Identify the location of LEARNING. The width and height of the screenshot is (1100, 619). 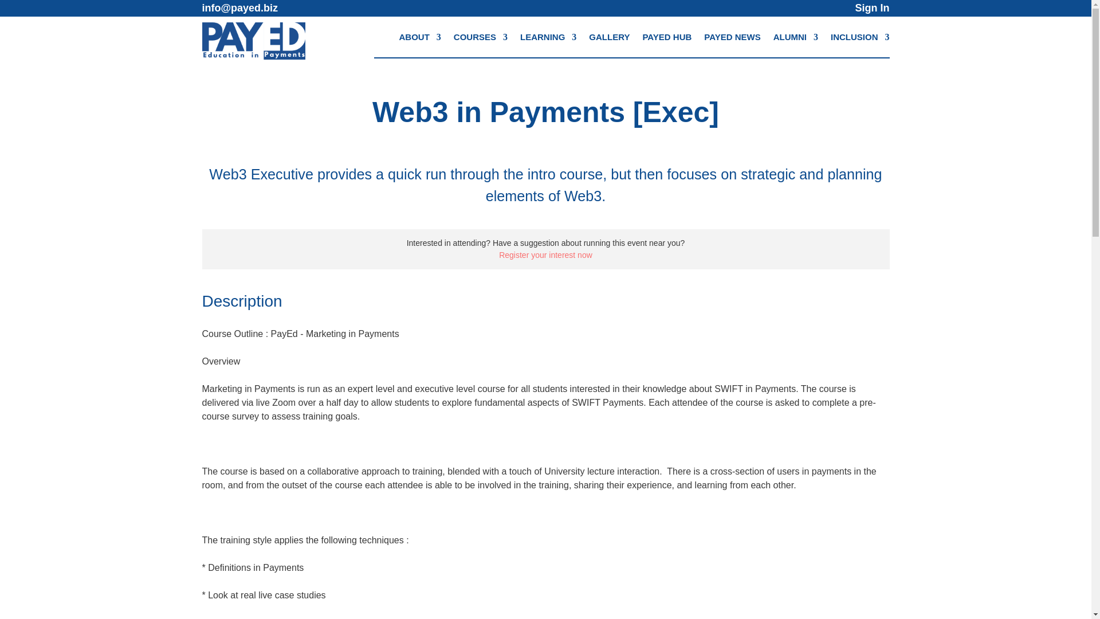
(548, 39).